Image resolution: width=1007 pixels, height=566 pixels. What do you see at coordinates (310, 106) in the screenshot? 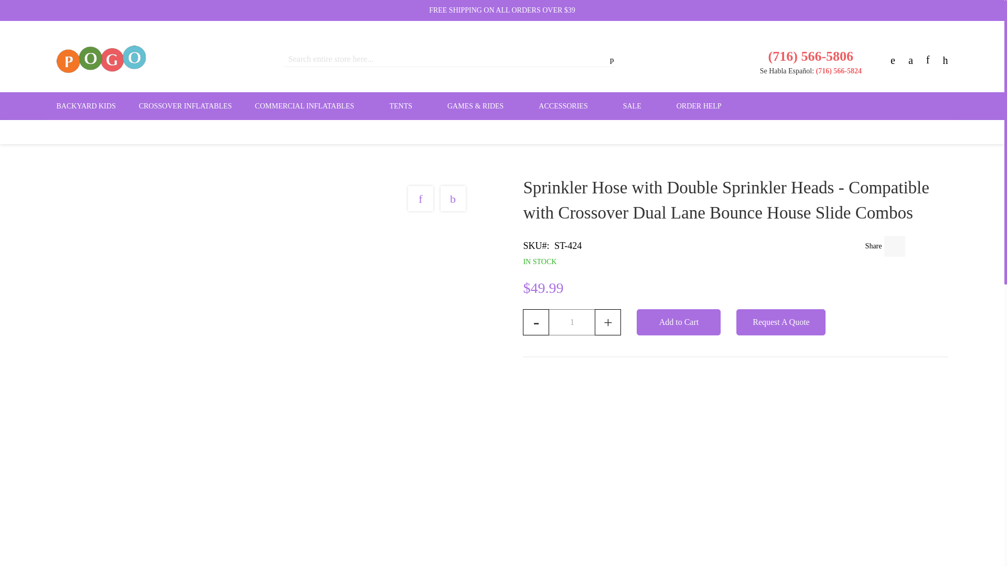
I see `COMMERCIAL INFLATABLES` at bounding box center [310, 106].